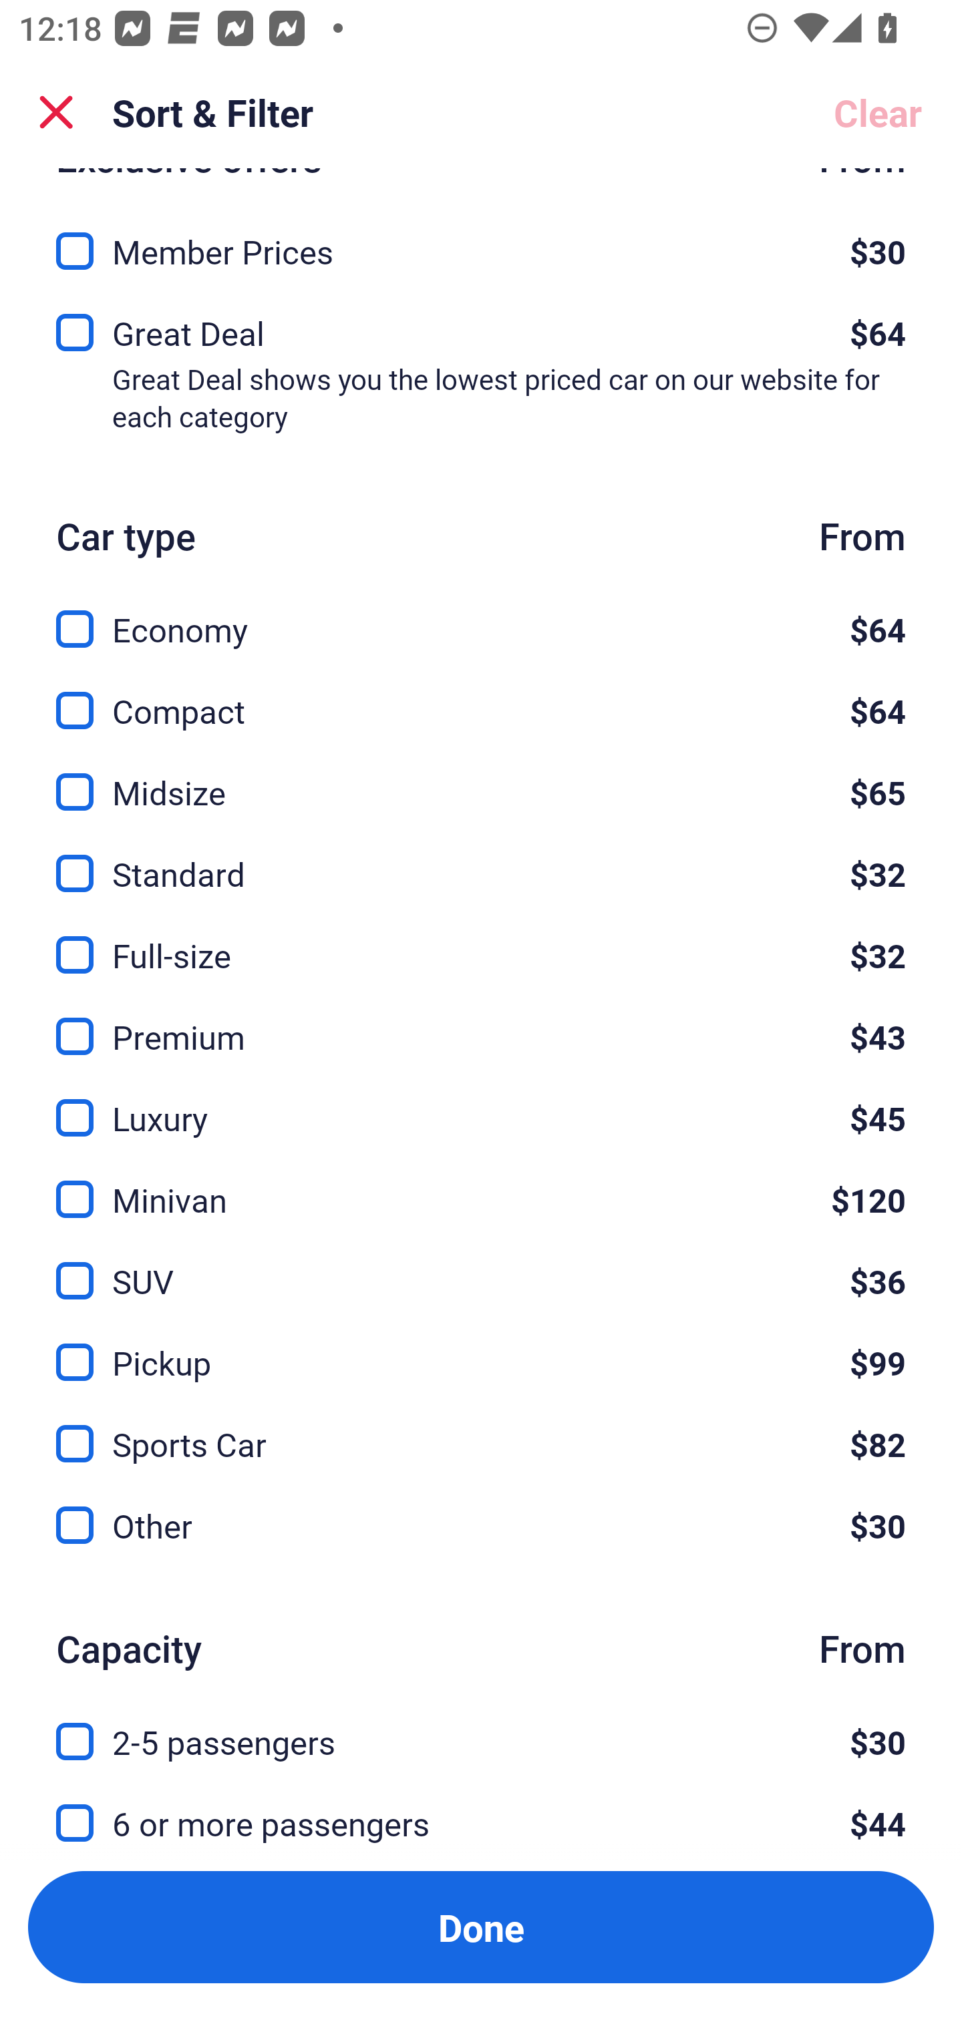 This screenshot has width=962, height=2030. Describe the element at coordinates (481, 1819) in the screenshot. I see `6 or more passengers, $44 6 or more passengers $44` at that location.